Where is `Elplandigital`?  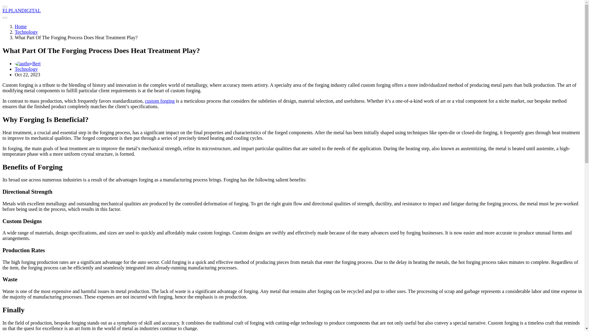
Elplandigital is located at coordinates (21, 26).